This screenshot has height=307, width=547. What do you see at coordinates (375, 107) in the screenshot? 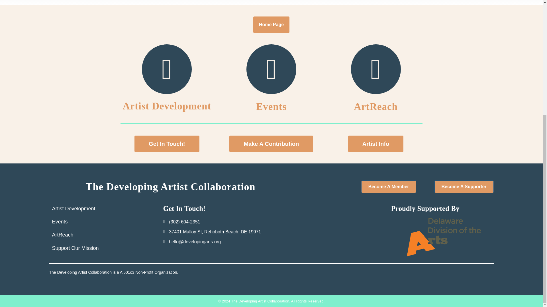
I see `ArtReach` at bounding box center [375, 107].